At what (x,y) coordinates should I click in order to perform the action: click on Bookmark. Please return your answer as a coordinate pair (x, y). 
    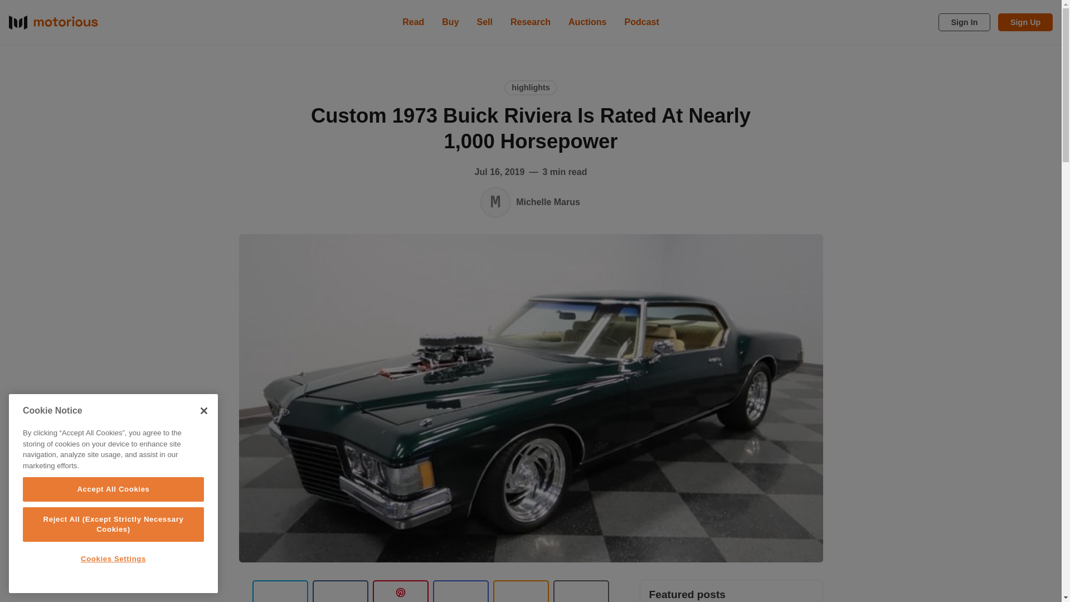
    Looking at the image, I should click on (581, 591).